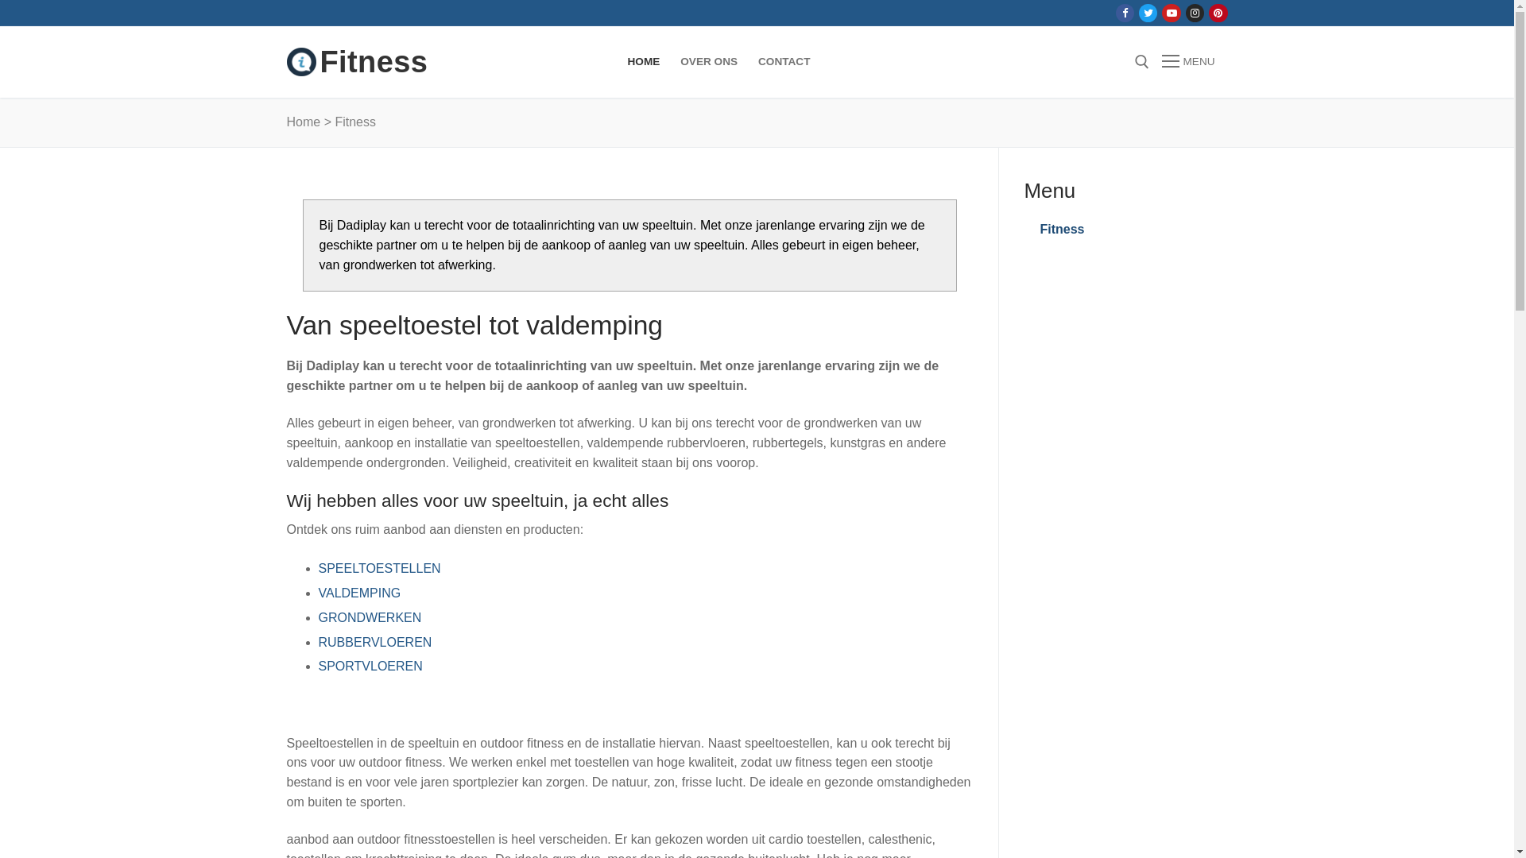 The image size is (1526, 858). Describe the element at coordinates (1195, 13) in the screenshot. I see `Instagram` at that location.